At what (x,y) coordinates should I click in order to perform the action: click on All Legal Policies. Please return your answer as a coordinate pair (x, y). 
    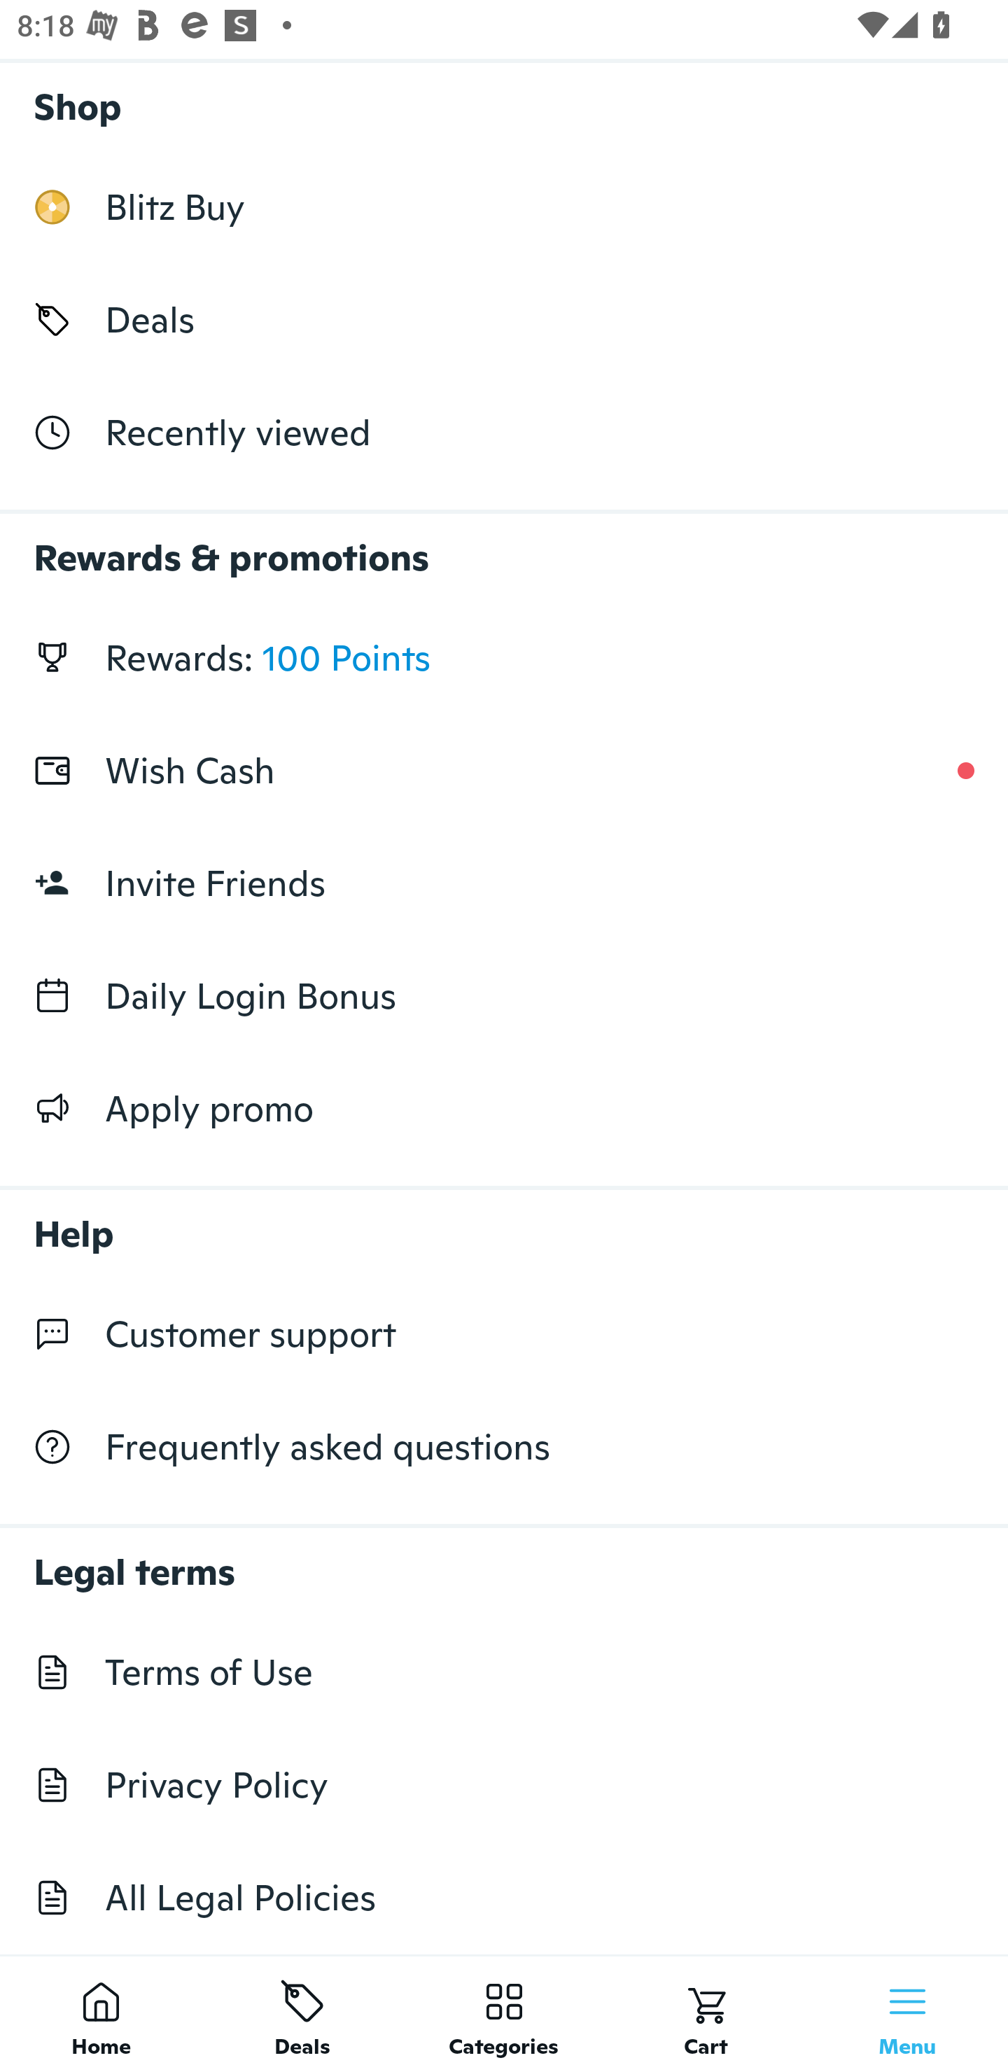
    Looking at the image, I should click on (504, 1898).